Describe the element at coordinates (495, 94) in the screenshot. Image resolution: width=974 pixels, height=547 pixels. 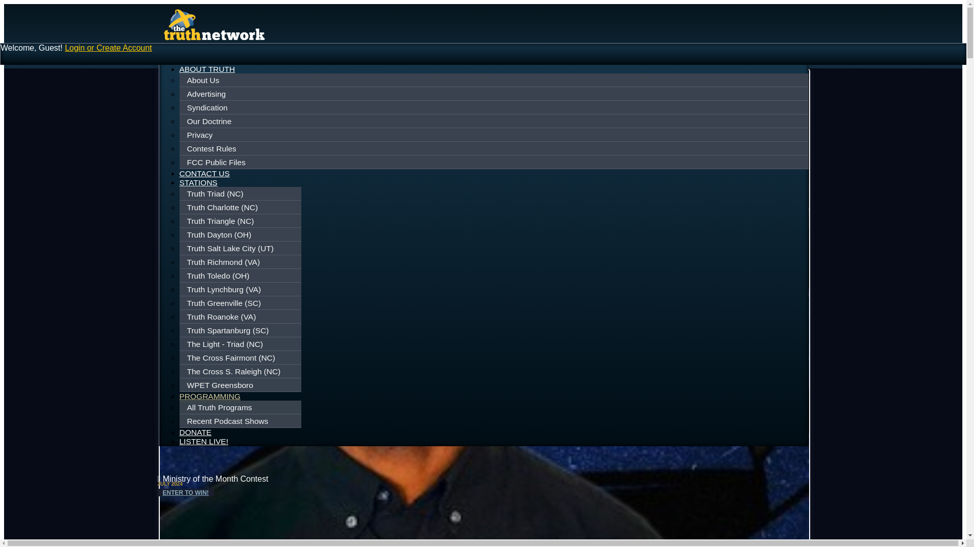
I see `Advertising` at that location.